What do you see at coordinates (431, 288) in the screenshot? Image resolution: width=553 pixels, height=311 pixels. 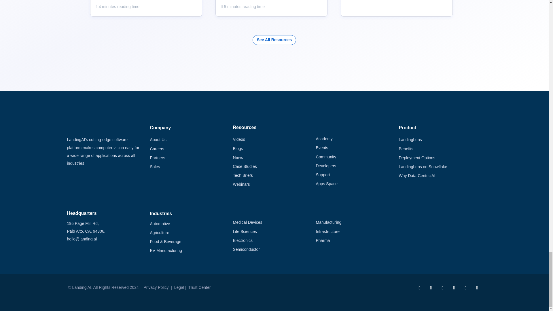 I see `Follow on X` at bounding box center [431, 288].